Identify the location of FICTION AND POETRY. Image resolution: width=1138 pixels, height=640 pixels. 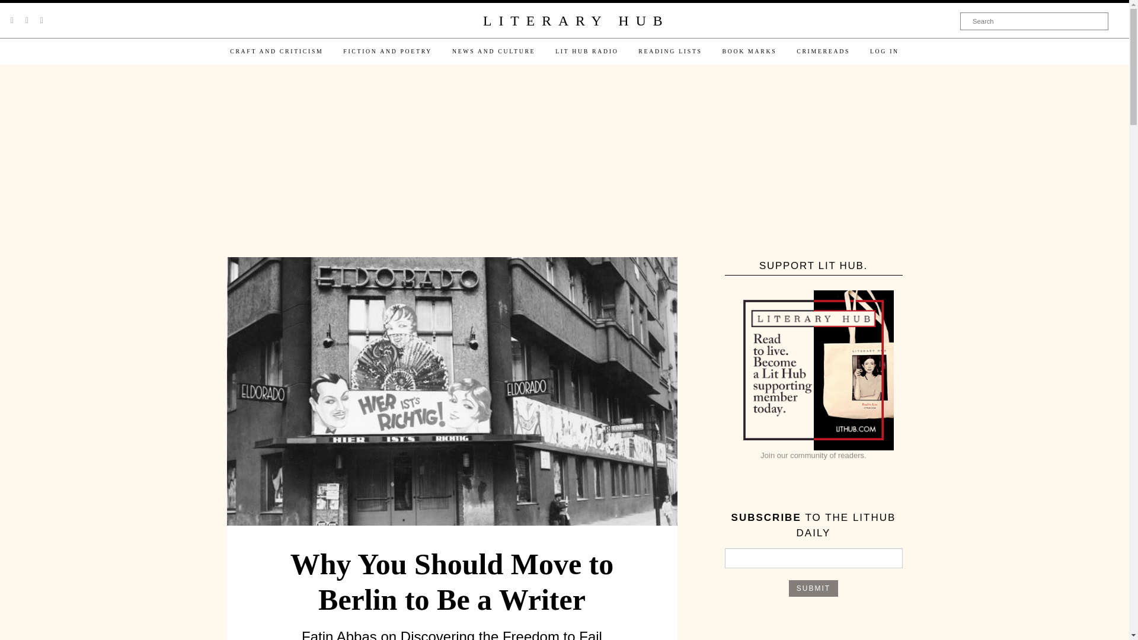
(388, 51).